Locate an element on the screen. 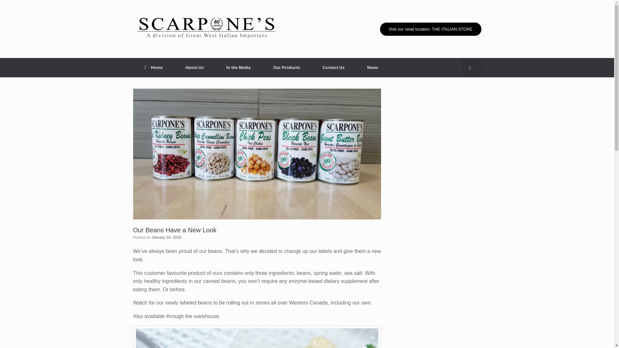 The height and width of the screenshot is (348, 619). Contact Us is located at coordinates (333, 68).